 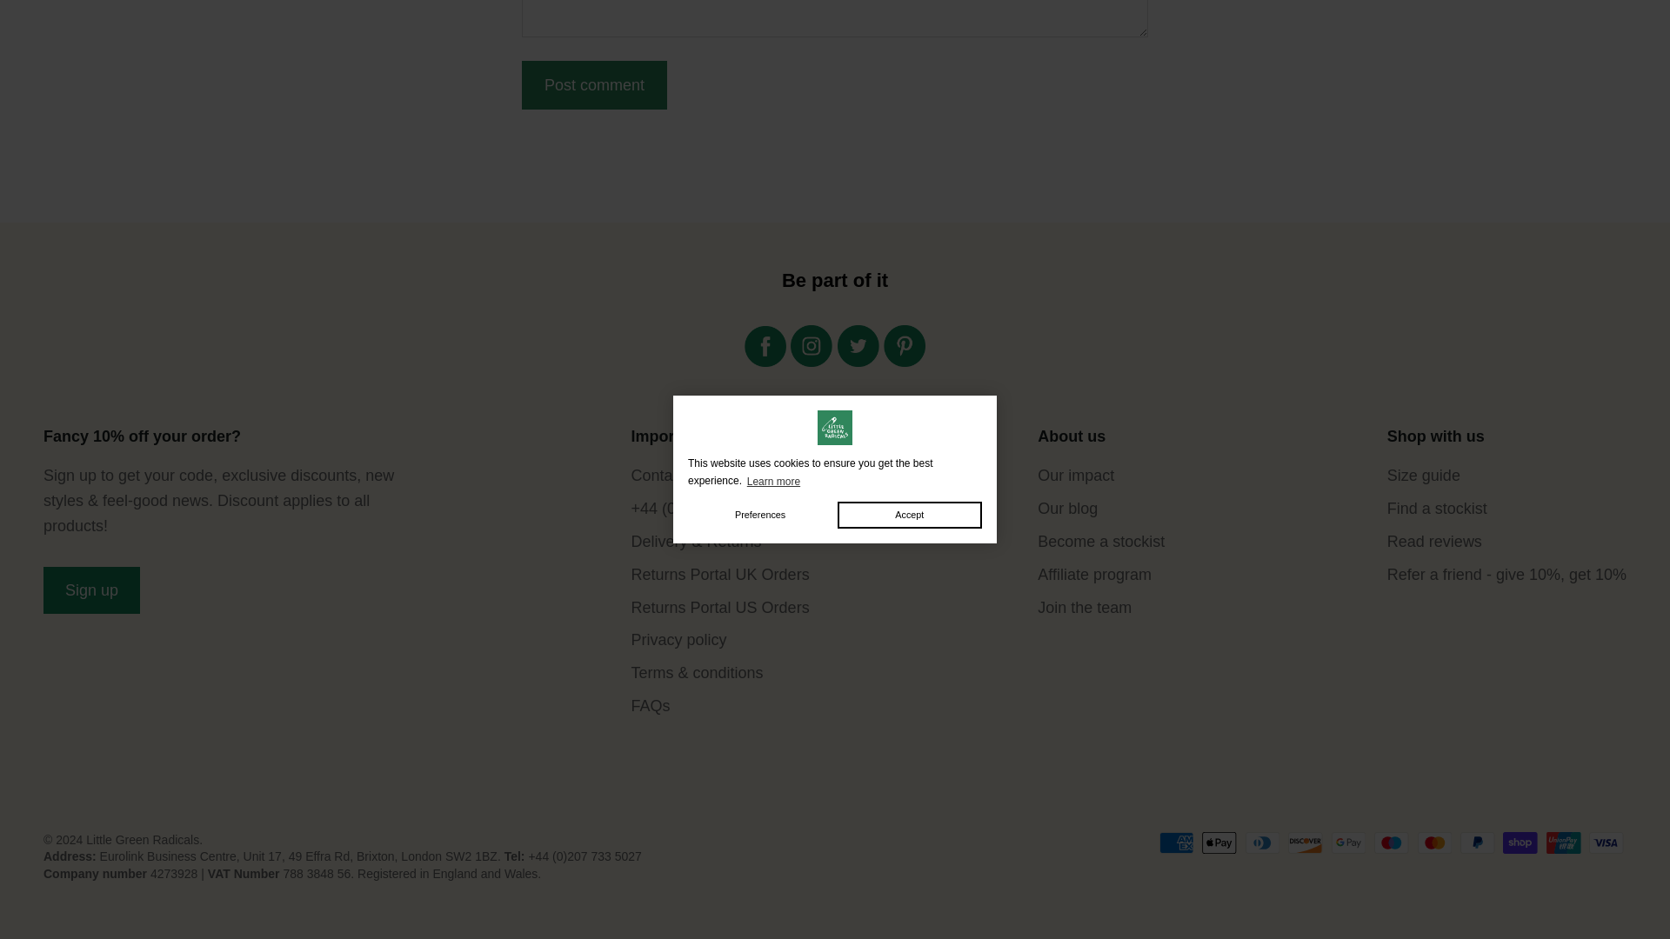 I want to click on American Express, so click(x=1176, y=842).